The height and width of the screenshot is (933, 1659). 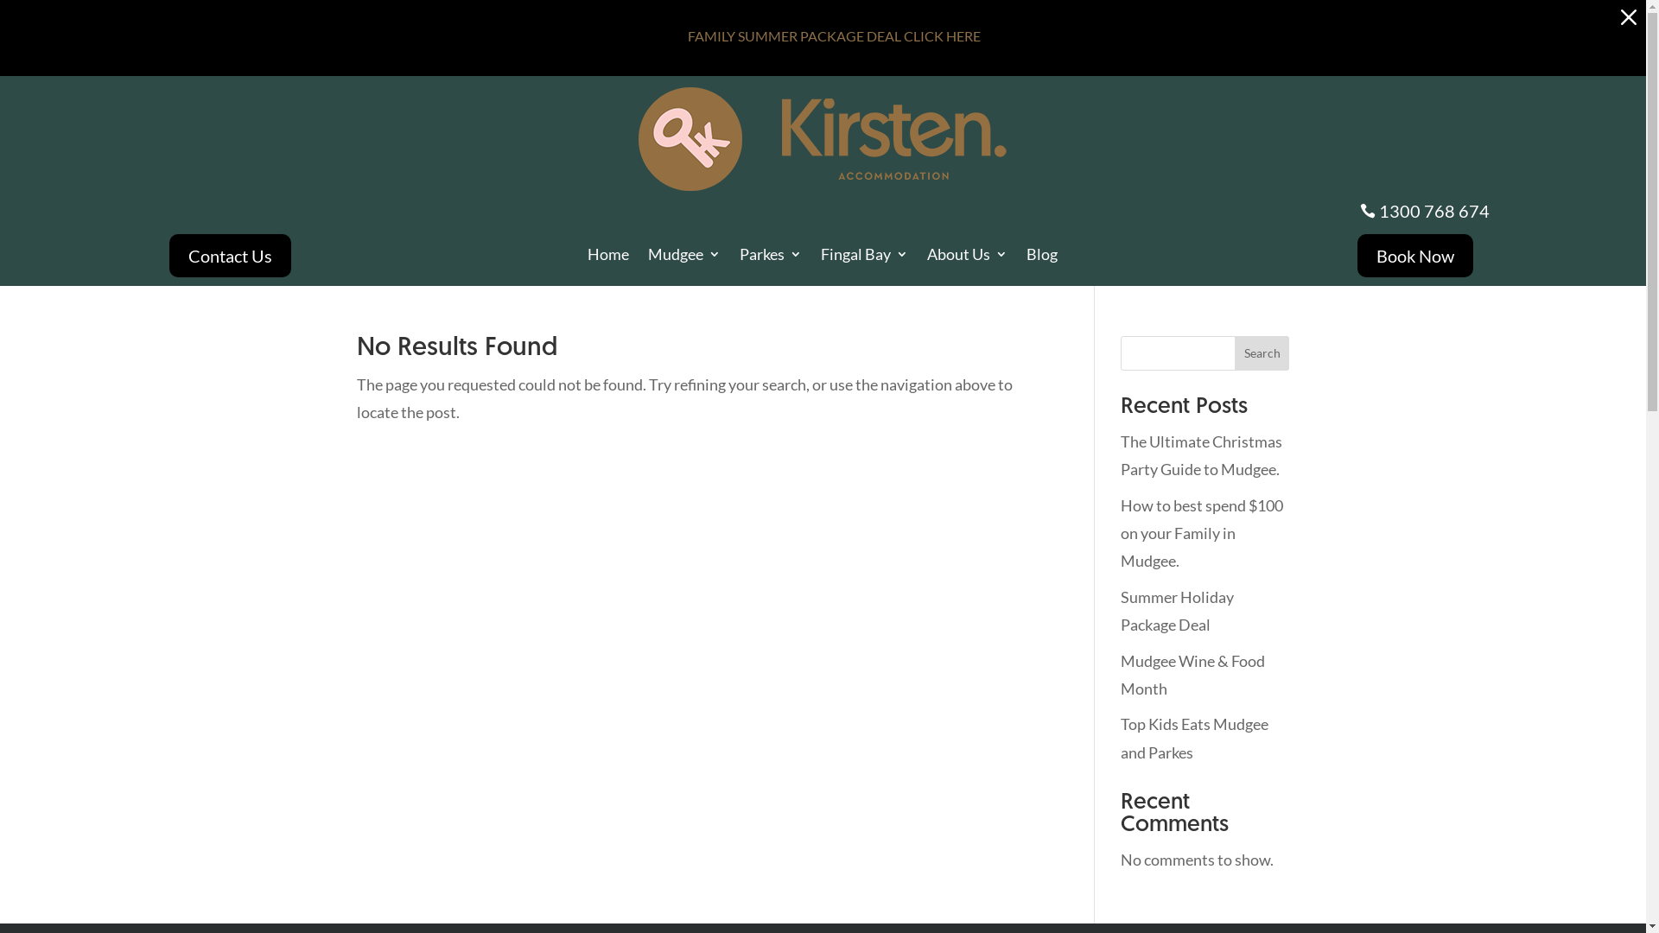 What do you see at coordinates (1177, 611) in the screenshot?
I see `Summer Holiday Package Deal` at bounding box center [1177, 611].